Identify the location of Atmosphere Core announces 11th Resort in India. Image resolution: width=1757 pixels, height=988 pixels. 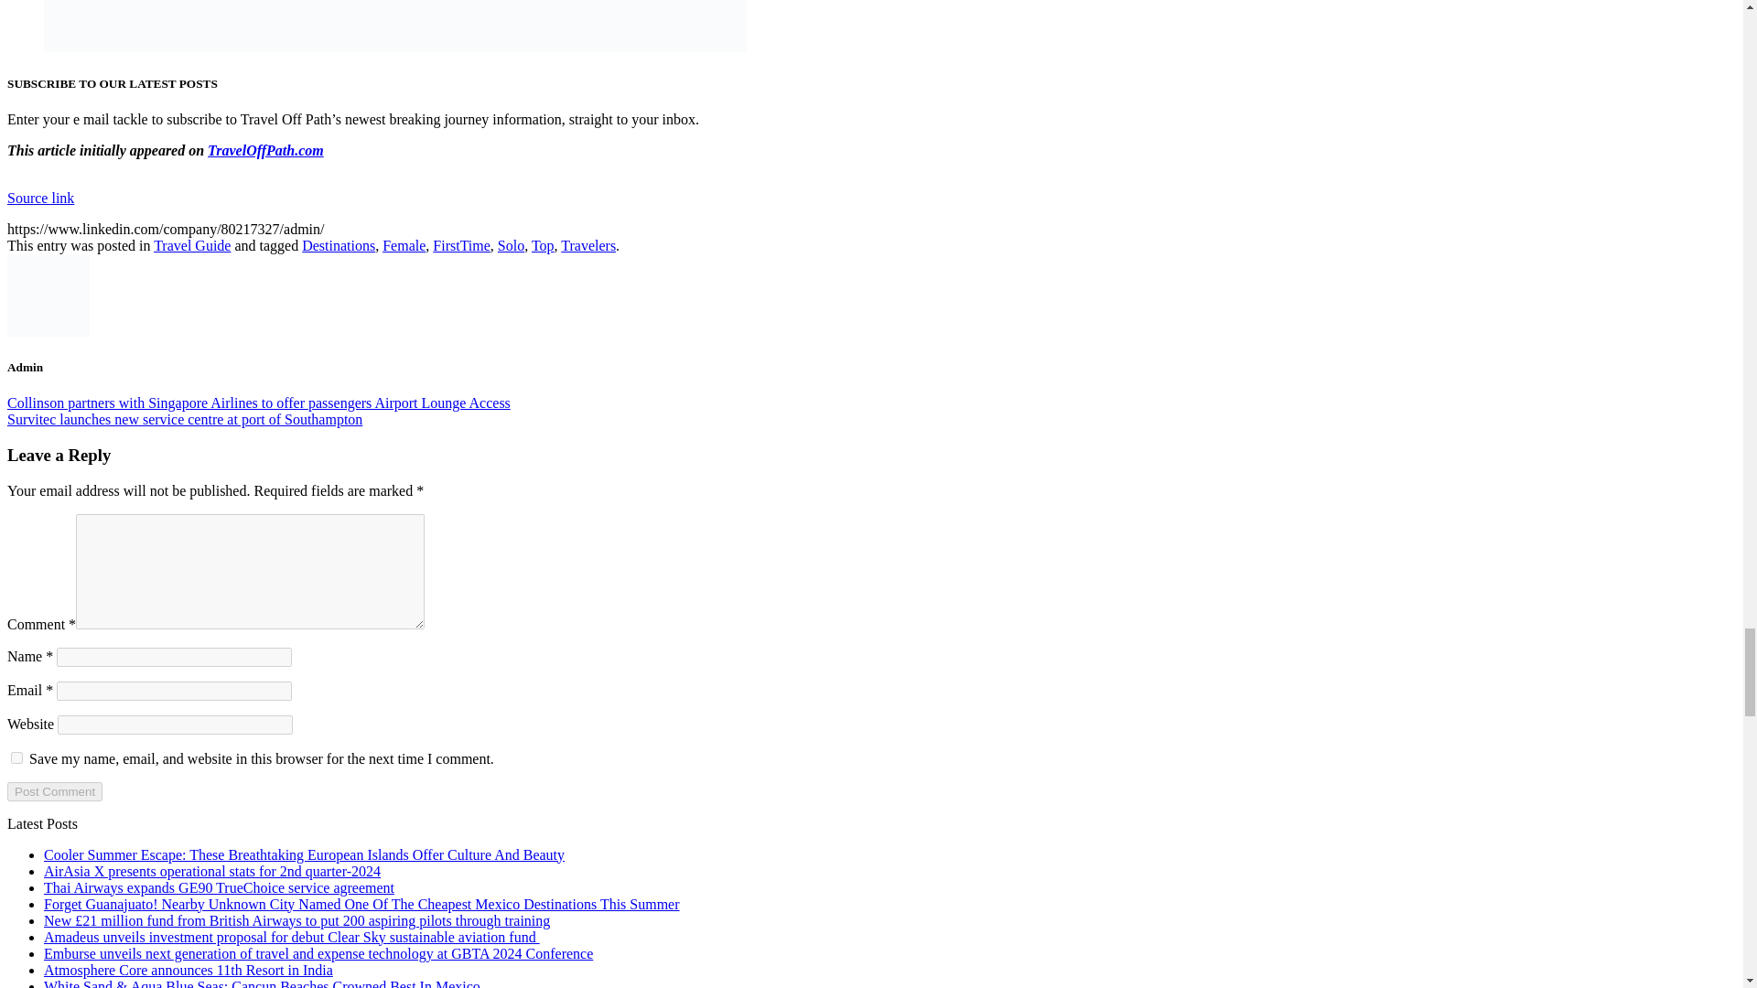
(189, 970).